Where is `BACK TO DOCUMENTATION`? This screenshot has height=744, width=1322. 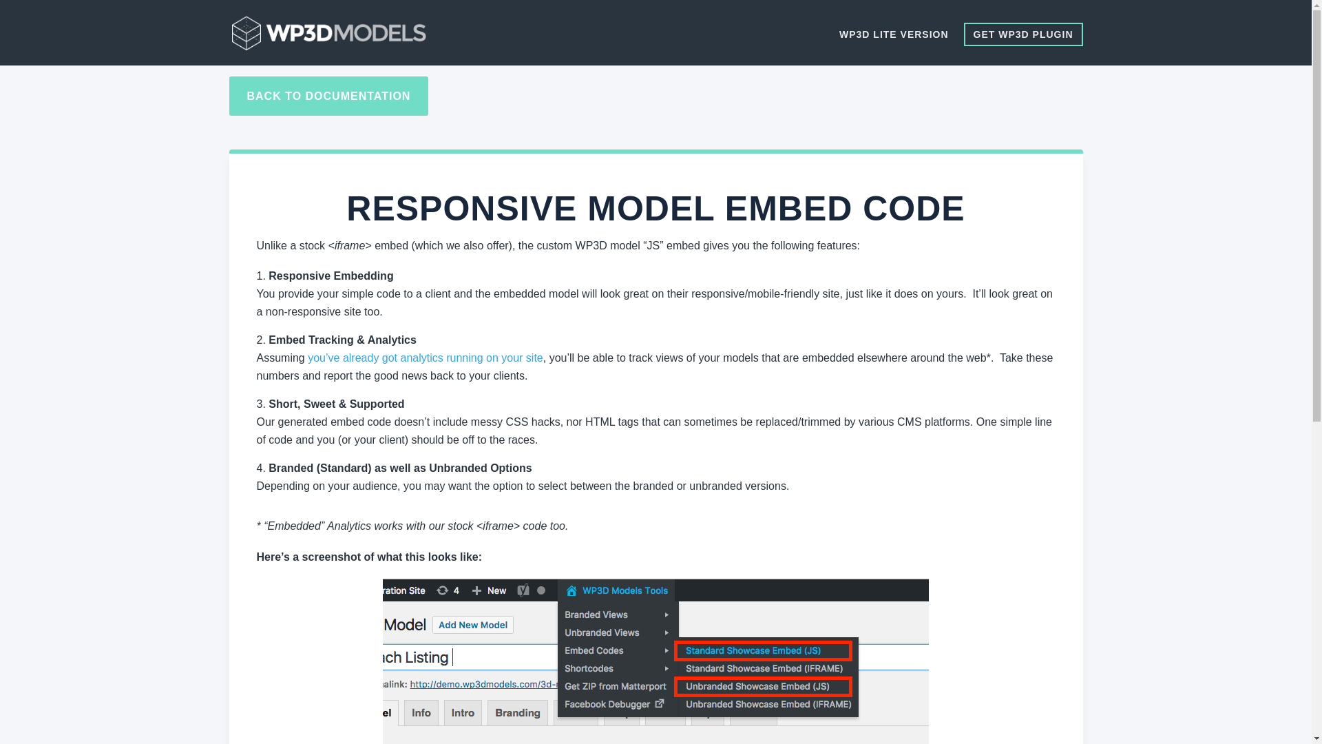 BACK TO DOCUMENTATION is located at coordinates (328, 96).